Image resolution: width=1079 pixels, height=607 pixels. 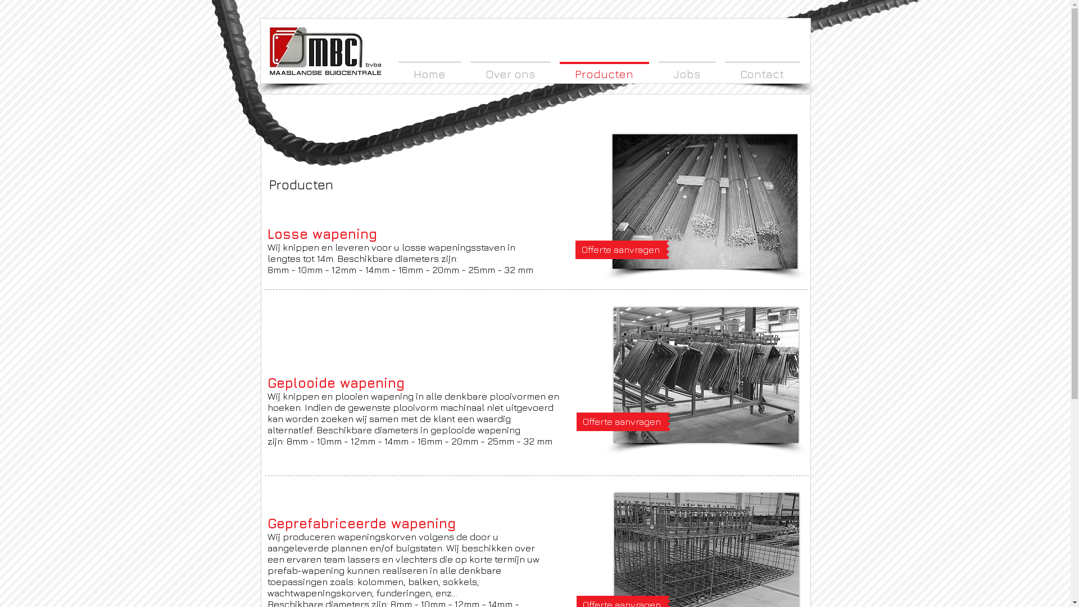 What do you see at coordinates (325, 52) in the screenshot?
I see `Maaslandse Buigcentrale` at bounding box center [325, 52].